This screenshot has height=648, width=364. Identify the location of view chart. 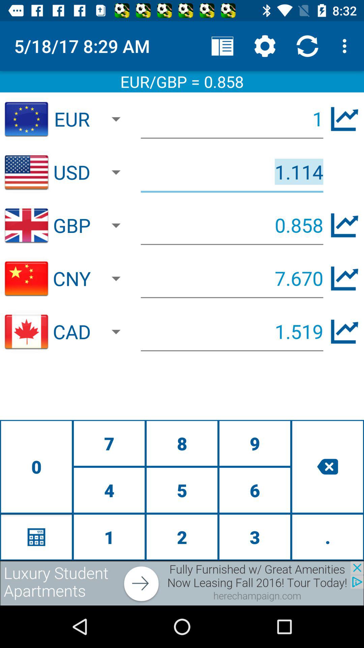
(344, 278).